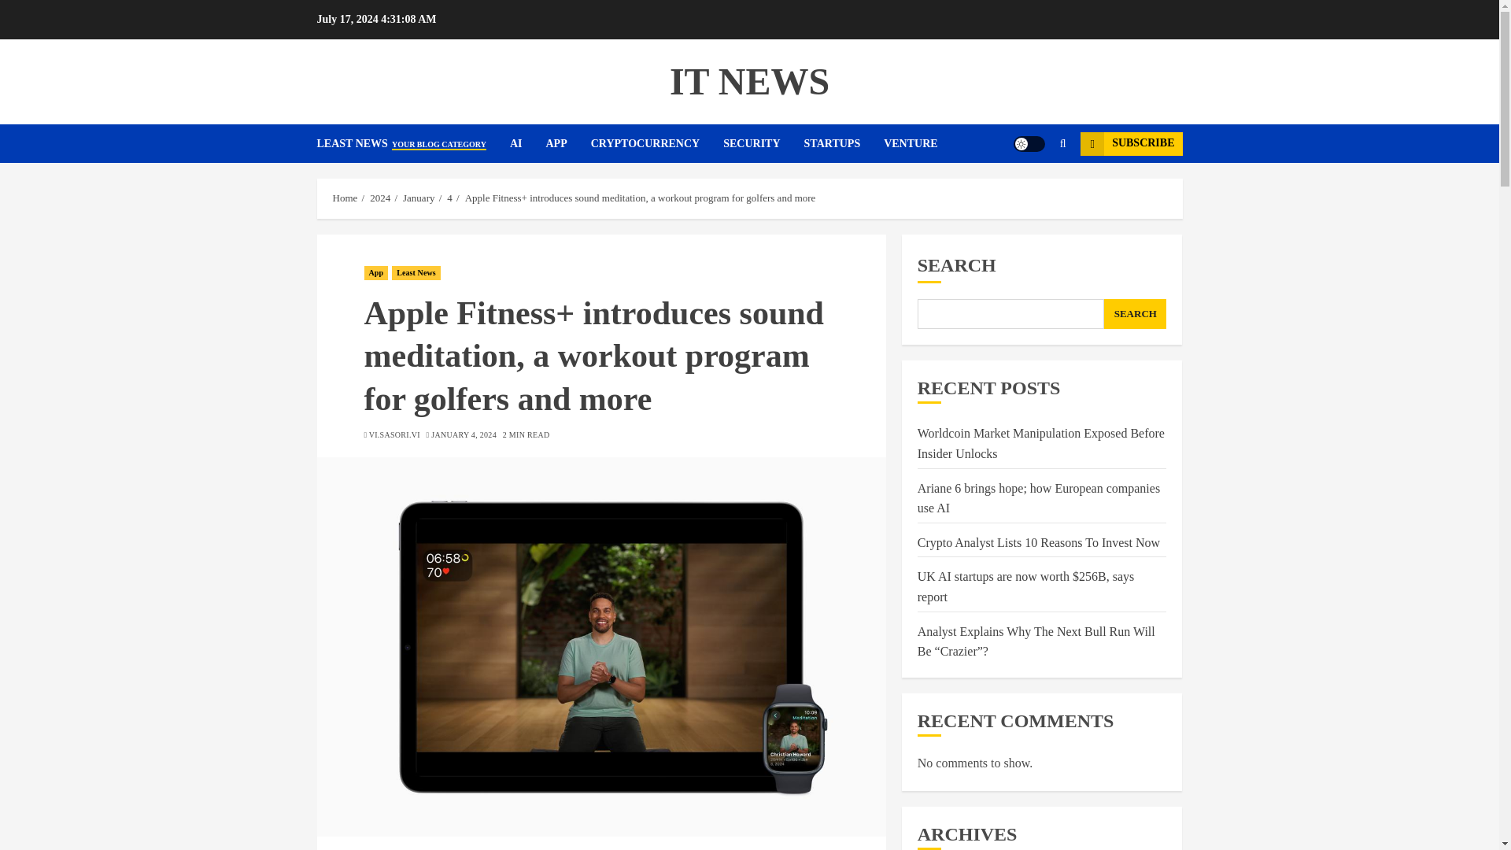 The image size is (1511, 850). Describe the element at coordinates (376, 273) in the screenshot. I see `App` at that location.